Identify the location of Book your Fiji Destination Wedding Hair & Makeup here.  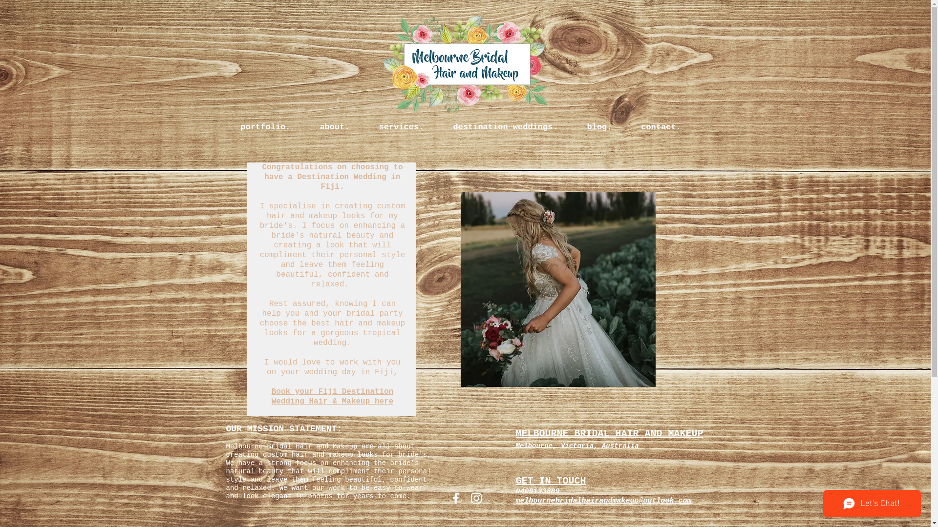
(333, 397).